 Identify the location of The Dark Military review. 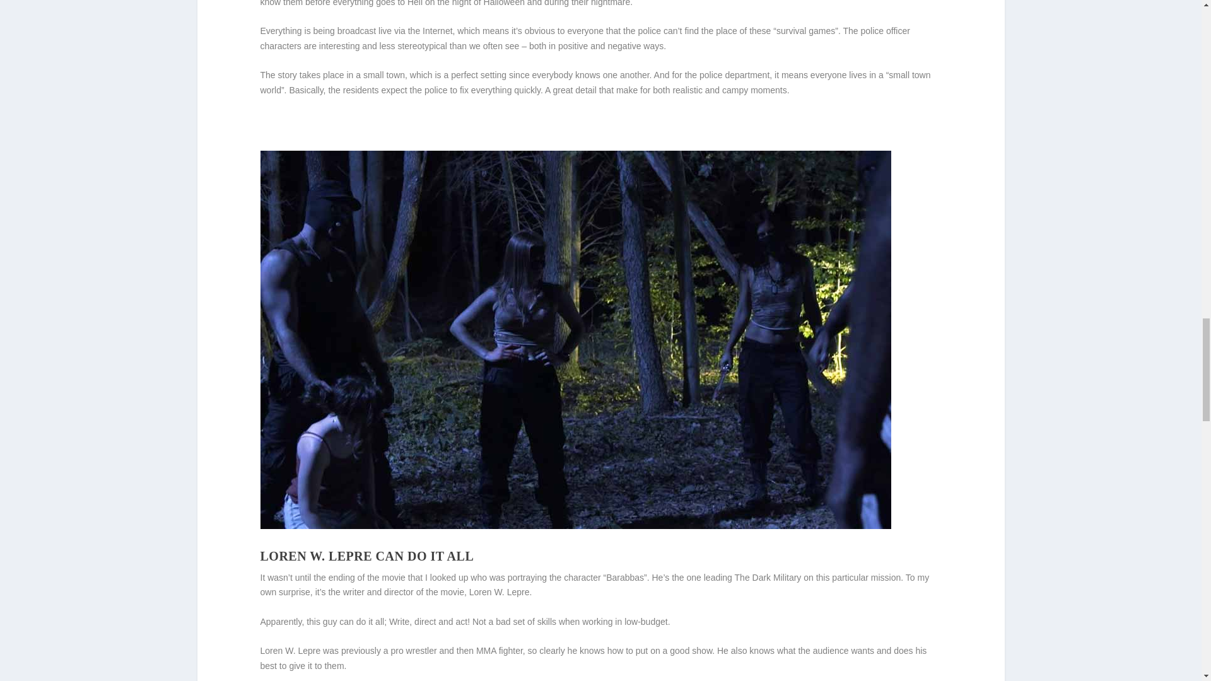
(575, 526).